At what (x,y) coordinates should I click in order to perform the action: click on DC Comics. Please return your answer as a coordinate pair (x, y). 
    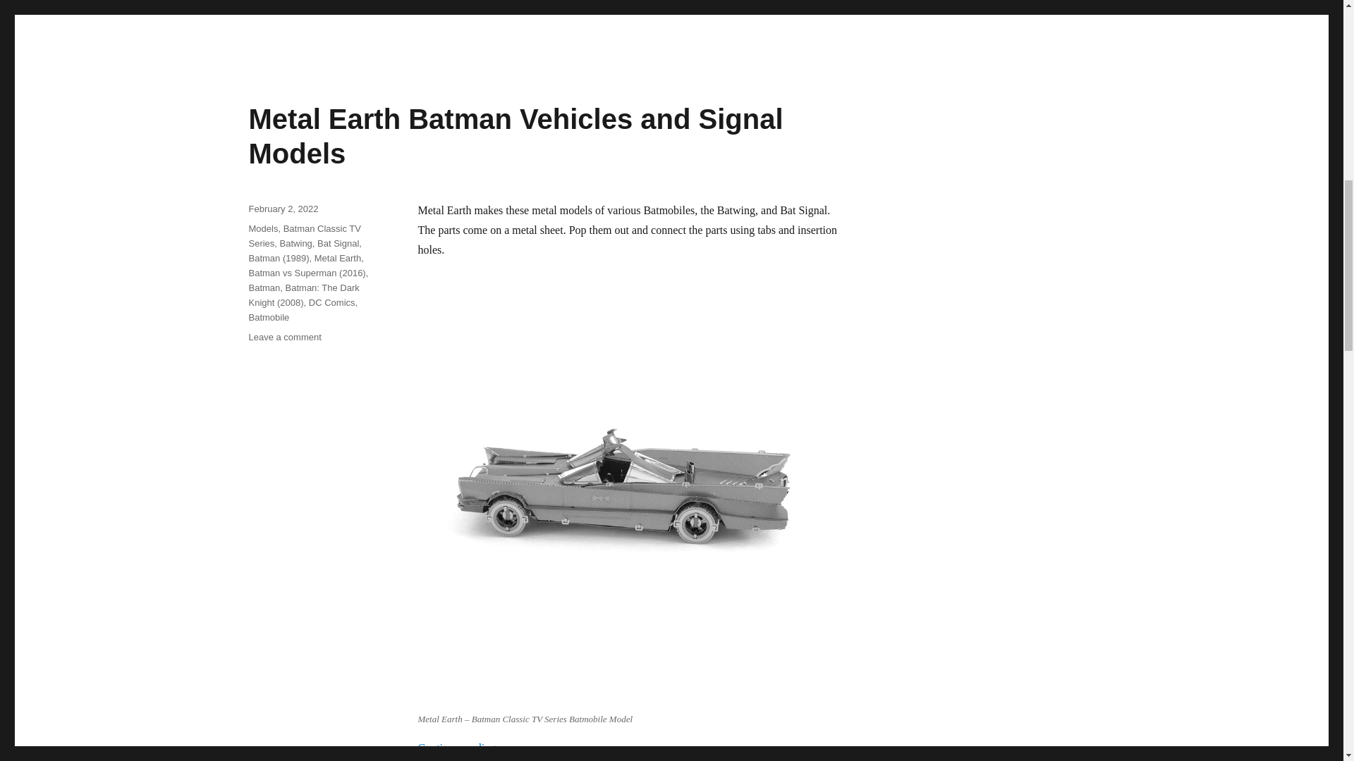
    Looking at the image, I should click on (331, 303).